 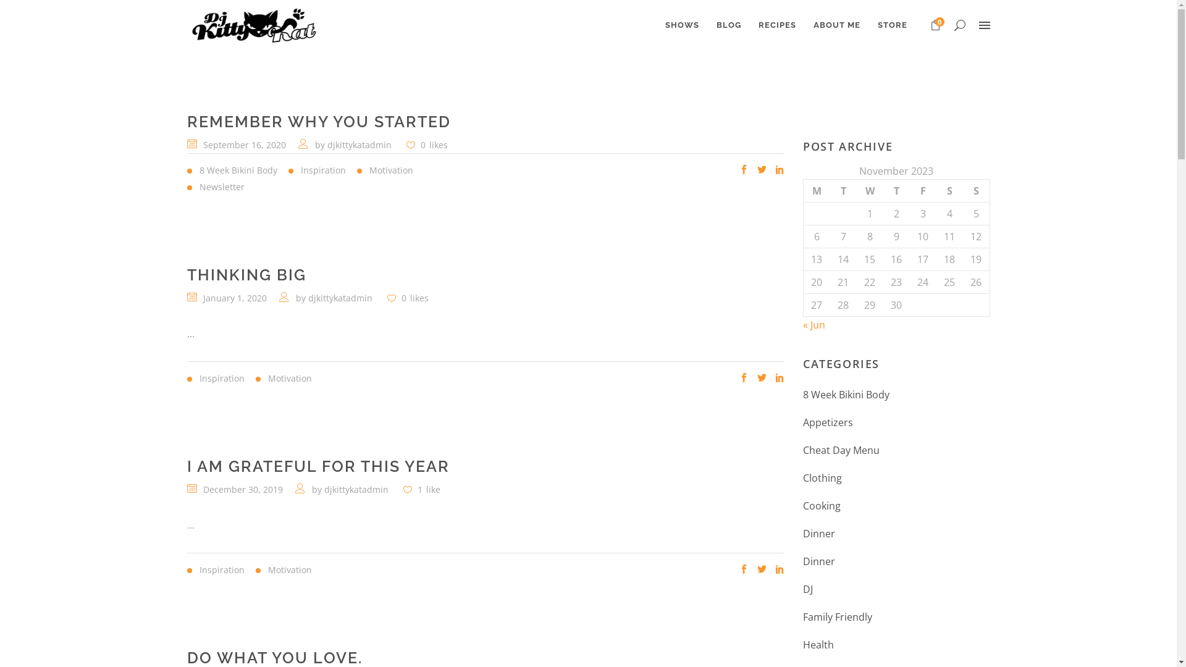 What do you see at coordinates (819, 562) in the screenshot?
I see `Dinner` at bounding box center [819, 562].